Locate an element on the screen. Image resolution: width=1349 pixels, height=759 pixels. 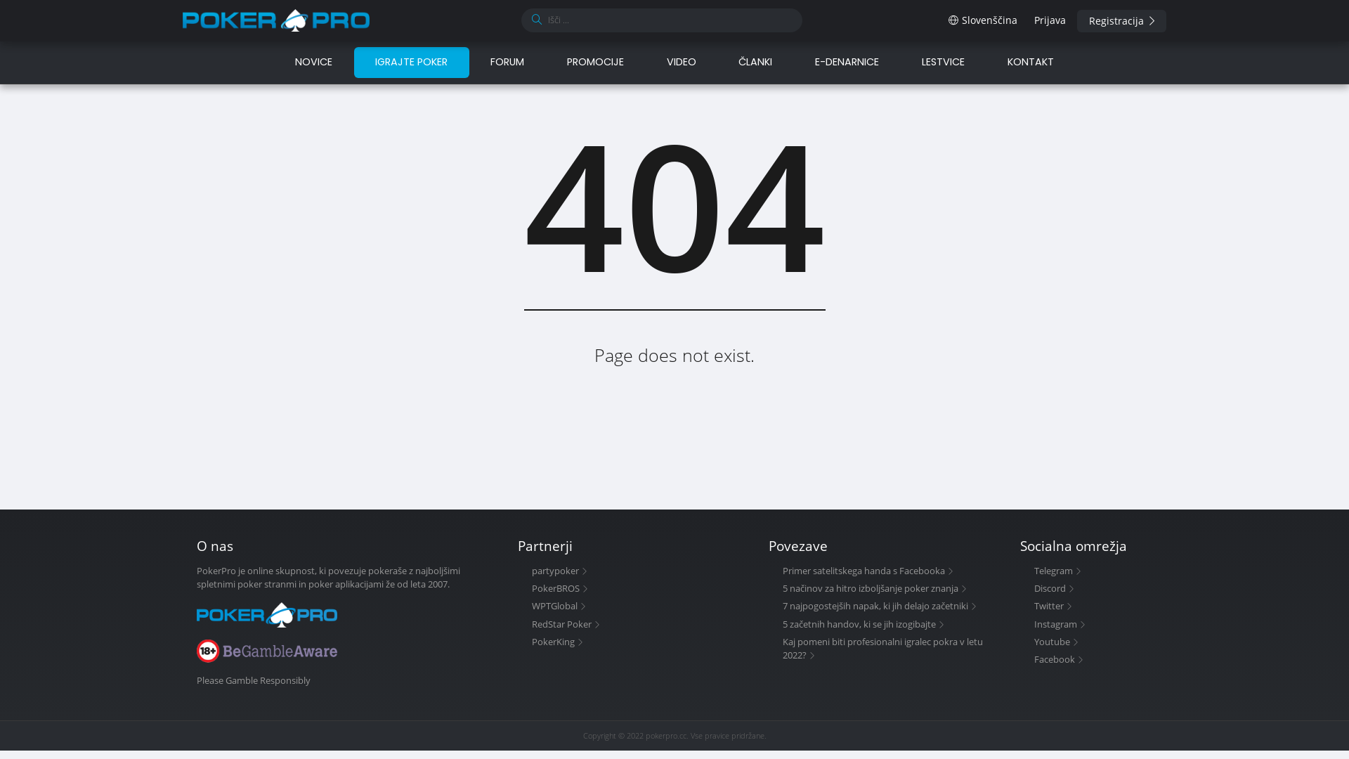
Youtube is located at coordinates (1057, 642).